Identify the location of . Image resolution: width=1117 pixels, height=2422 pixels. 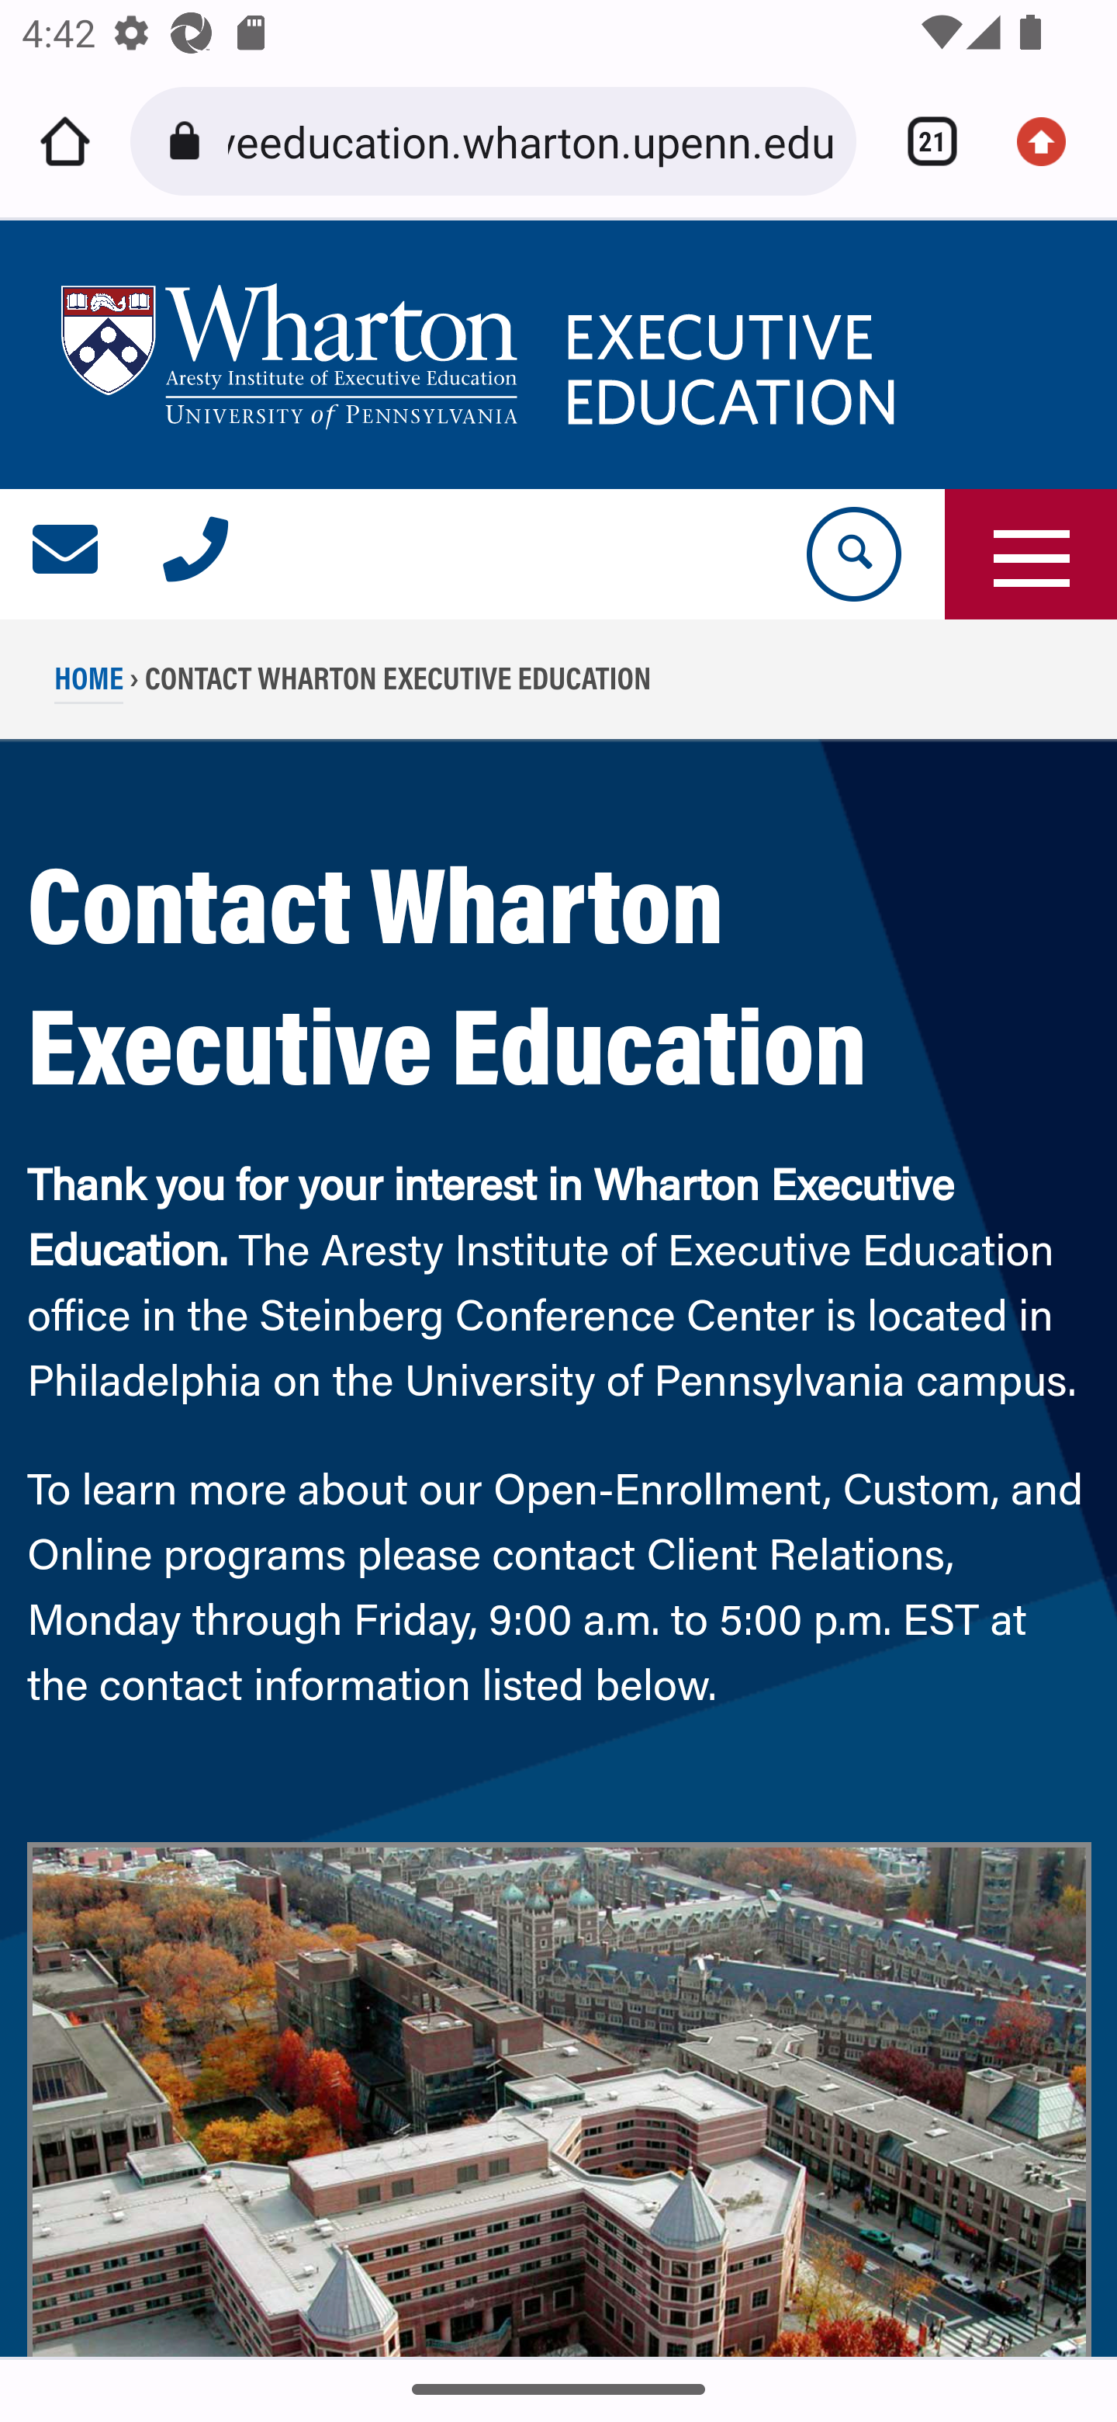
(196, 554).